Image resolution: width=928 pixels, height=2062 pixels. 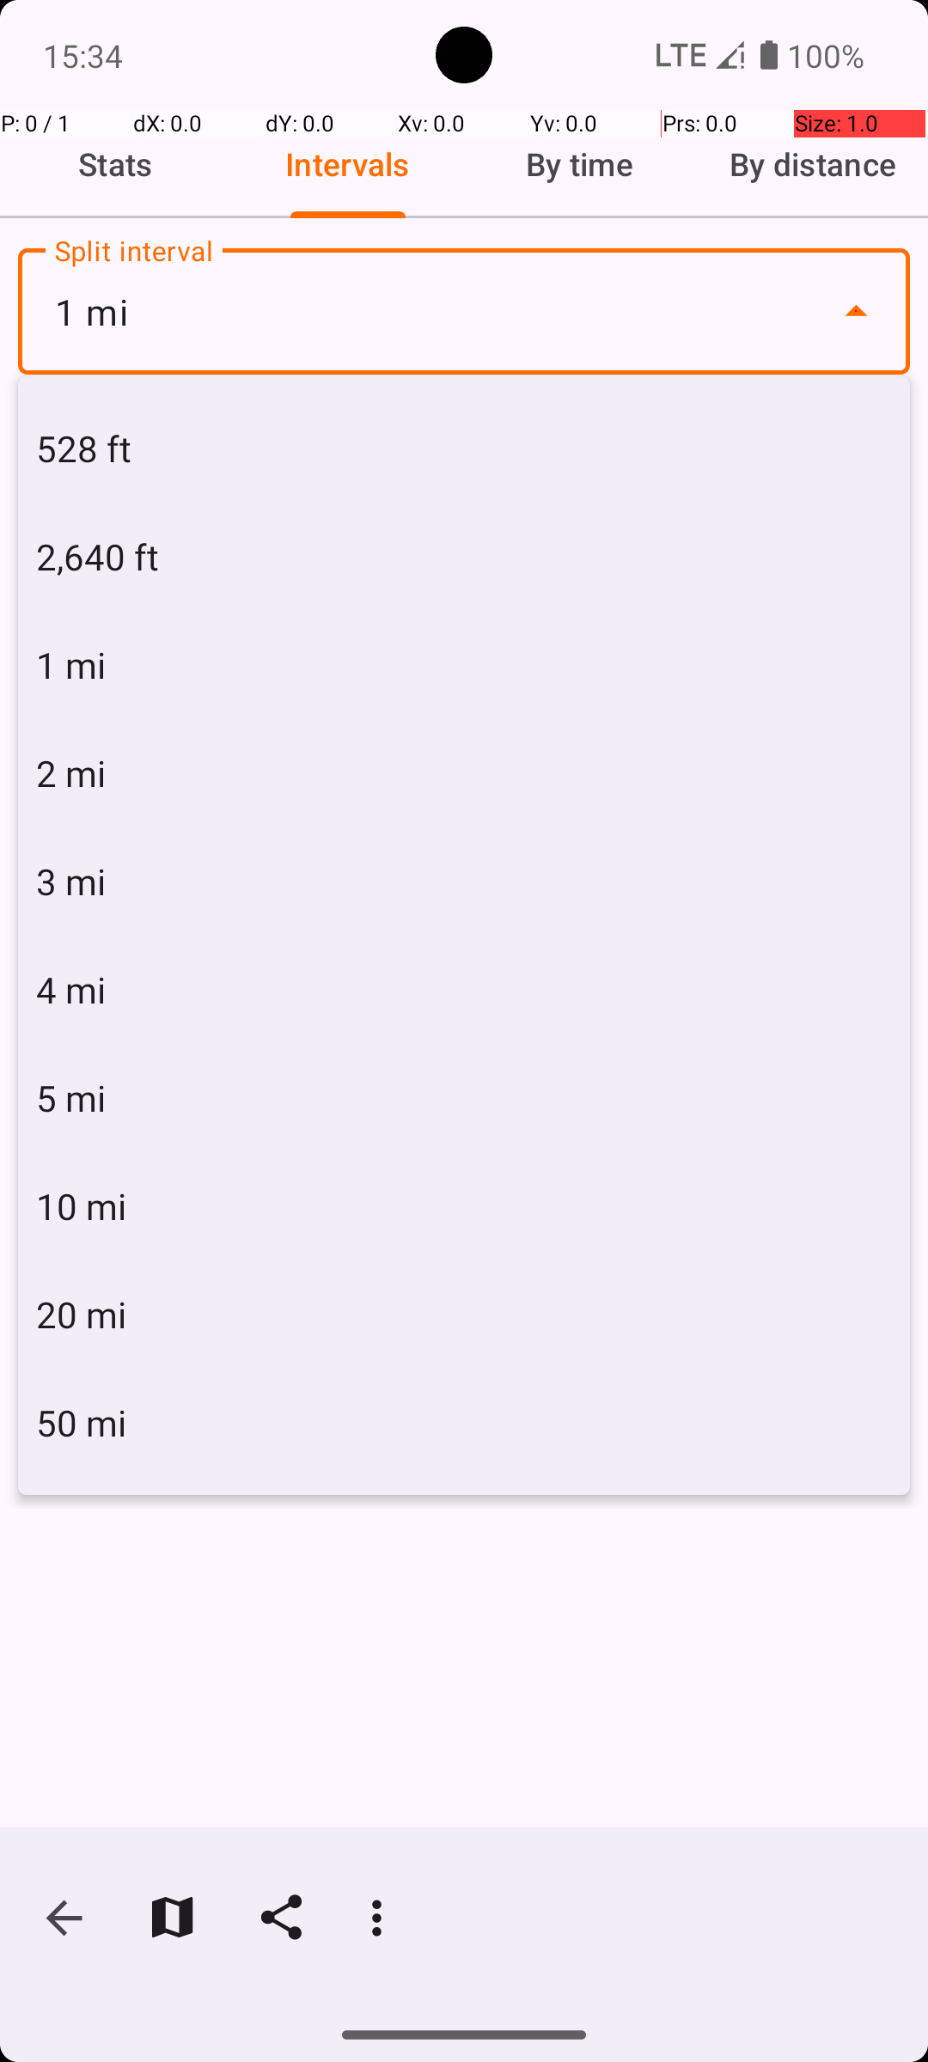 What do you see at coordinates (464, 557) in the screenshot?
I see `2,640 ft` at bounding box center [464, 557].